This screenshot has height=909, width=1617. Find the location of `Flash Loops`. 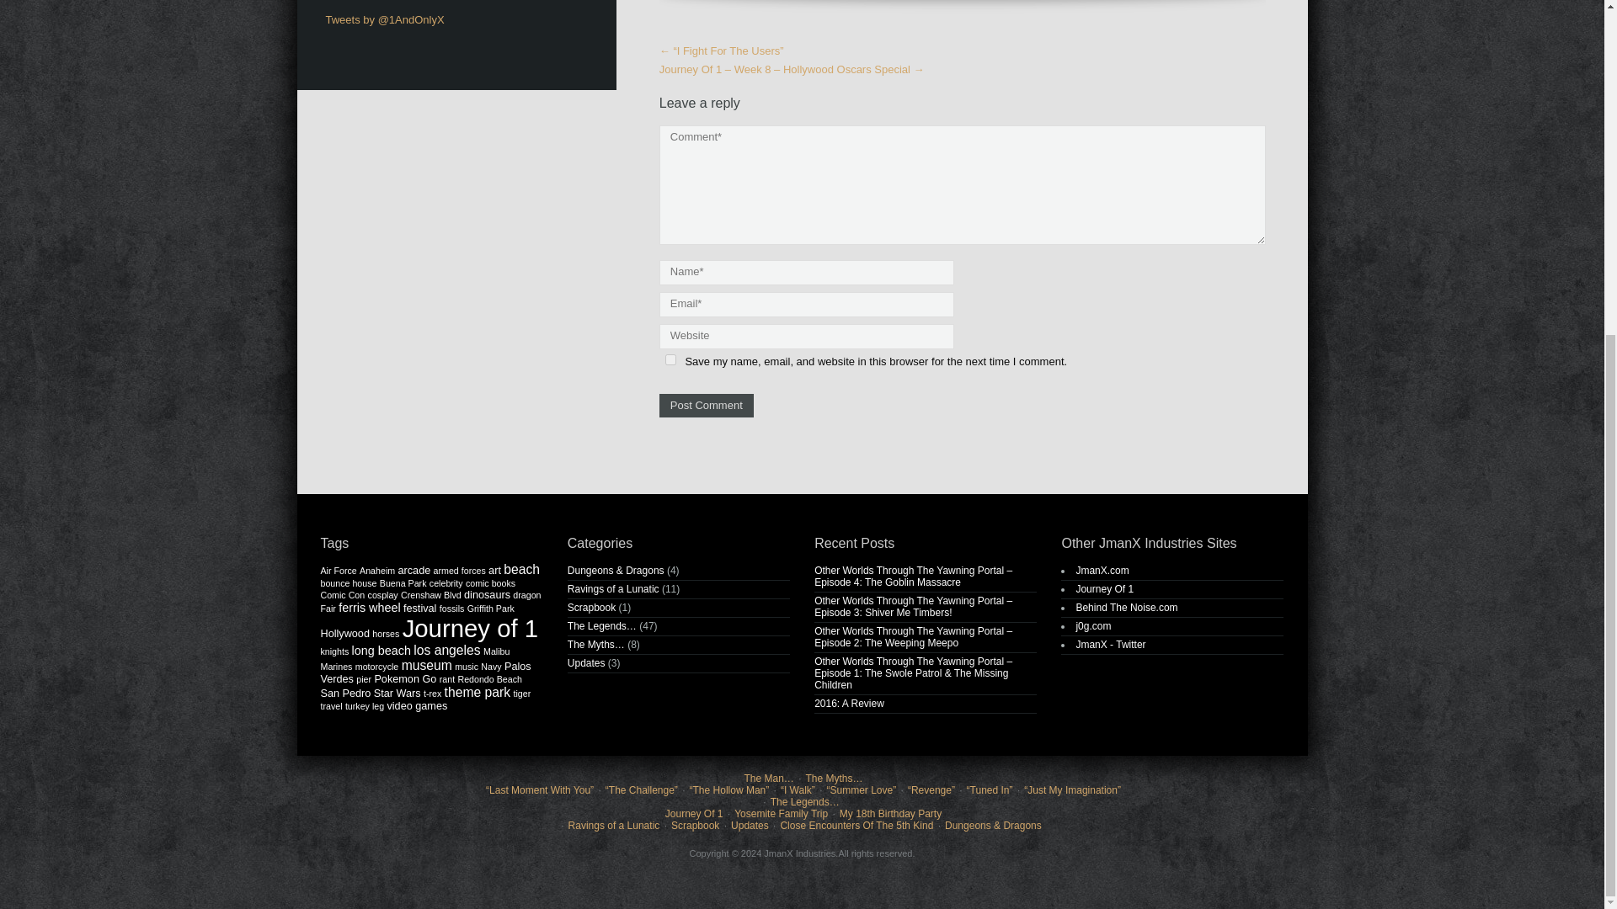

Flash Loops is located at coordinates (1093, 625).